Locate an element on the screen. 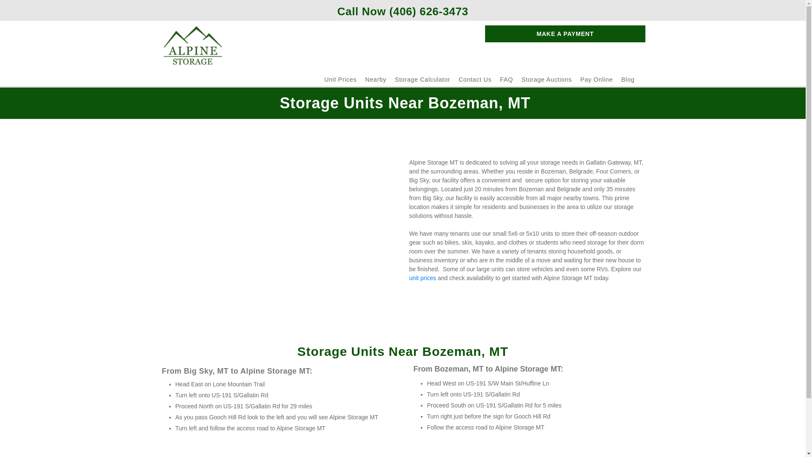  Nearby is located at coordinates (376, 80).